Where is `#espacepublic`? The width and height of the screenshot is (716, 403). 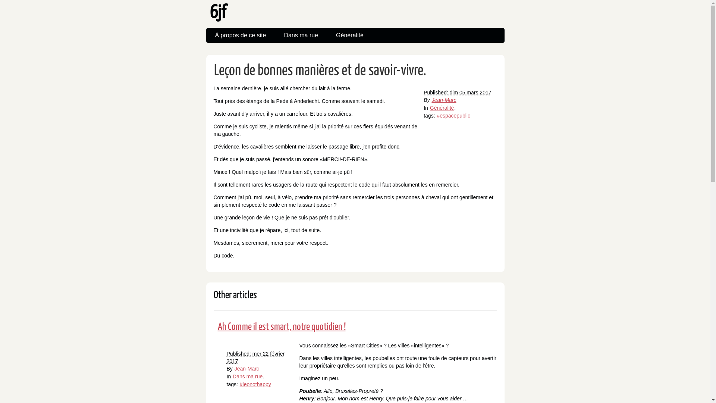 #espacepublic is located at coordinates (453, 116).